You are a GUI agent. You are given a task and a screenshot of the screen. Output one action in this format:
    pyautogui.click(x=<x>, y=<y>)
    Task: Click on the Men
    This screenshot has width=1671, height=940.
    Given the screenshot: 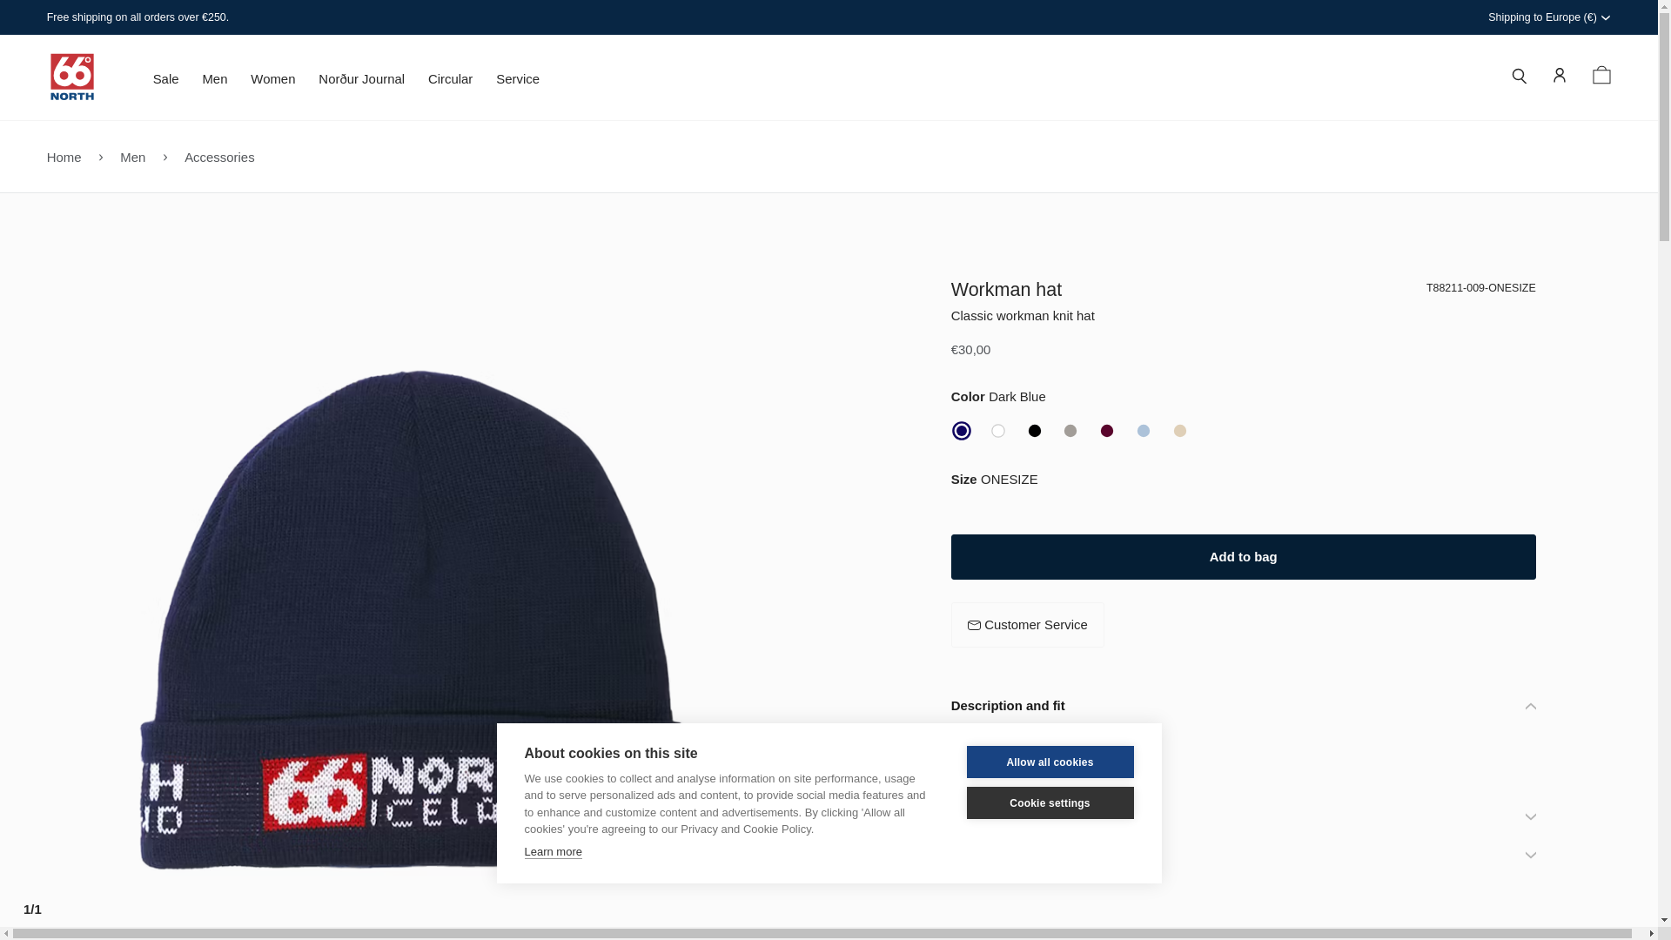 What is the action you would take?
    pyautogui.click(x=214, y=84)
    